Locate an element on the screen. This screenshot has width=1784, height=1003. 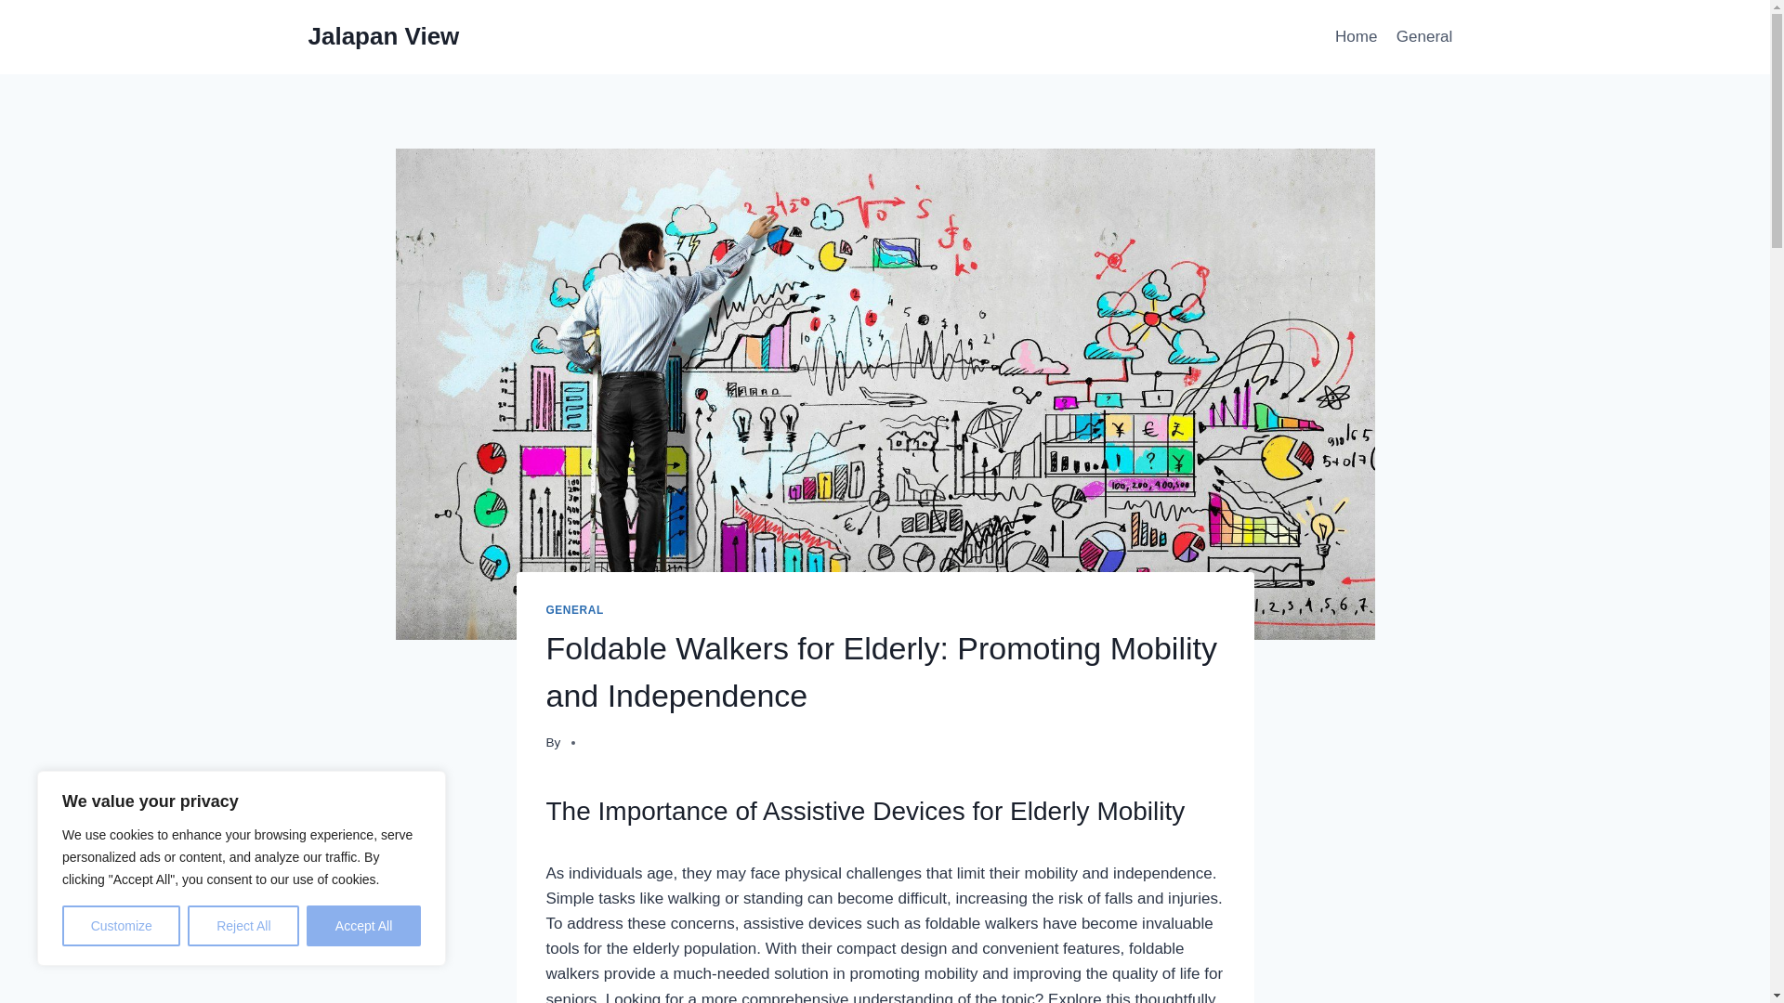
General is located at coordinates (1425, 37).